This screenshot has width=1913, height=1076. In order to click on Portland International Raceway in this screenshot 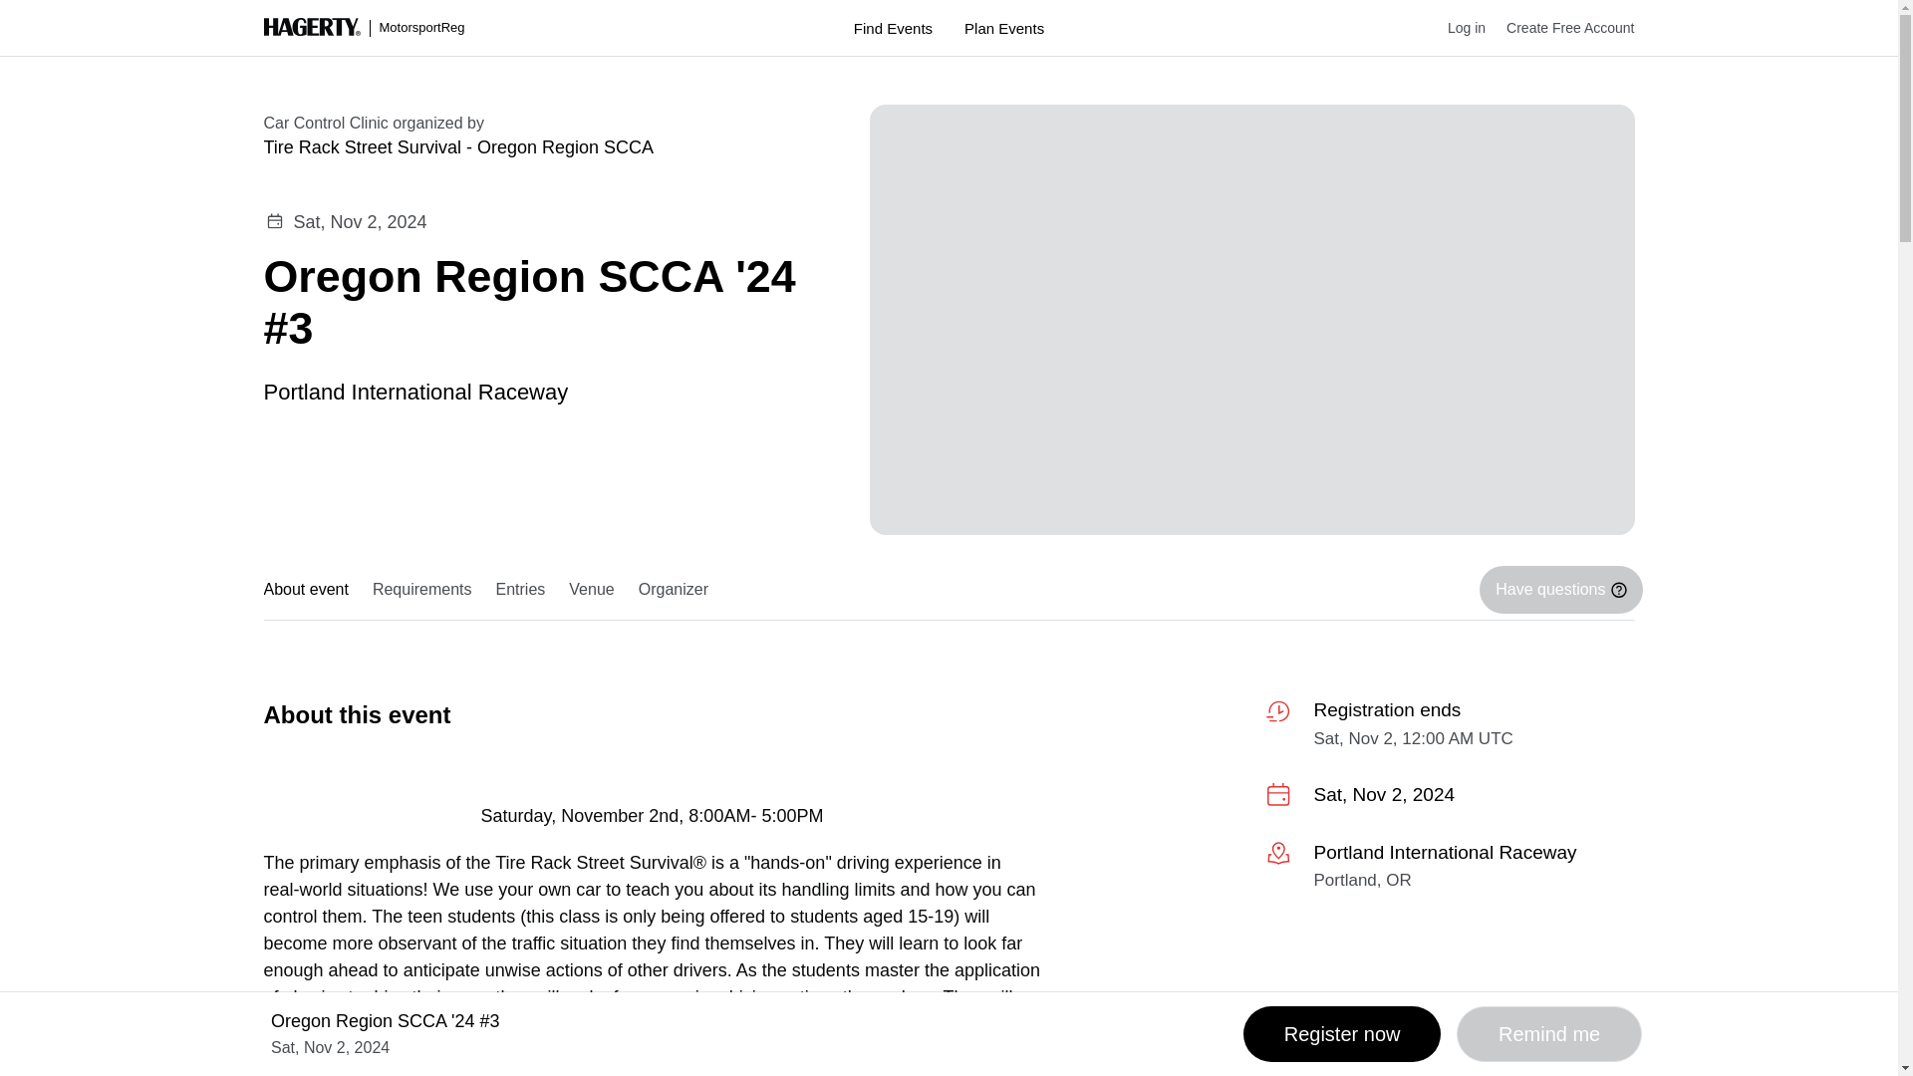, I will do `click(415, 390)`.